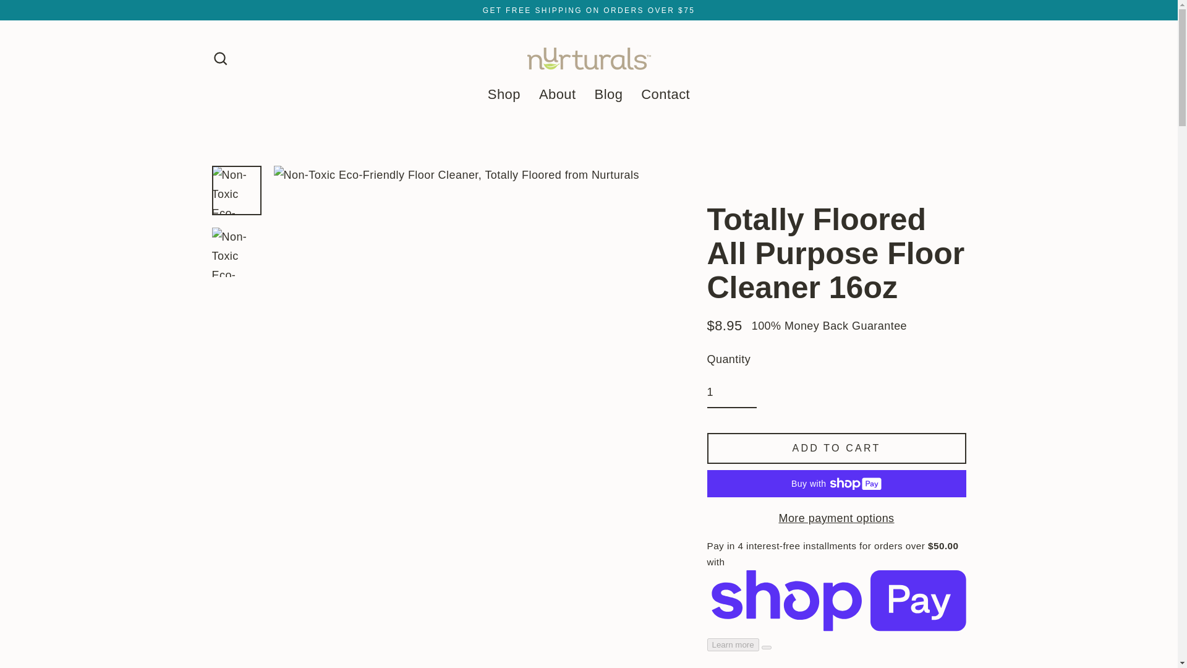 Image resolution: width=1187 pixels, height=668 pixels. Describe the element at coordinates (503, 94) in the screenshot. I see `Shop` at that location.